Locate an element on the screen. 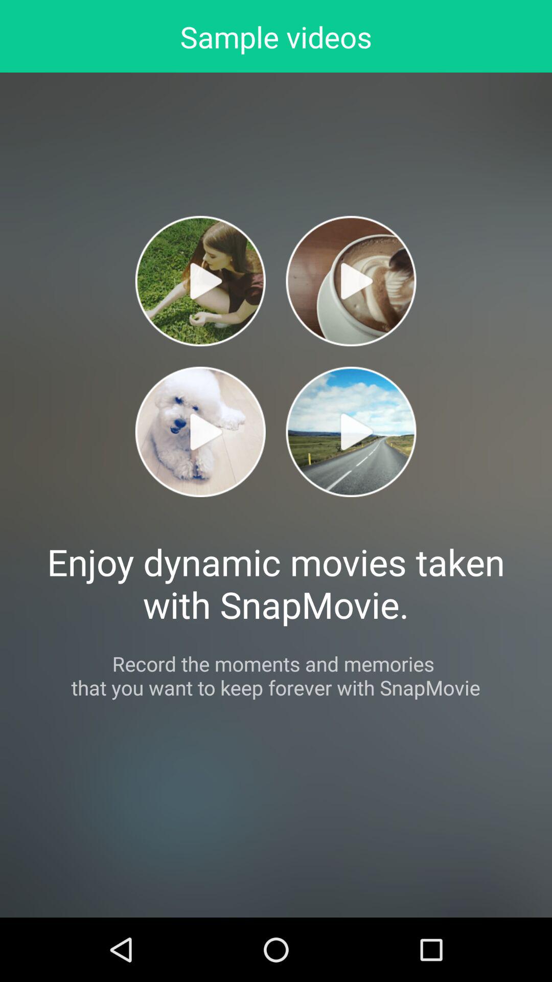  play top left video is located at coordinates (200, 281).